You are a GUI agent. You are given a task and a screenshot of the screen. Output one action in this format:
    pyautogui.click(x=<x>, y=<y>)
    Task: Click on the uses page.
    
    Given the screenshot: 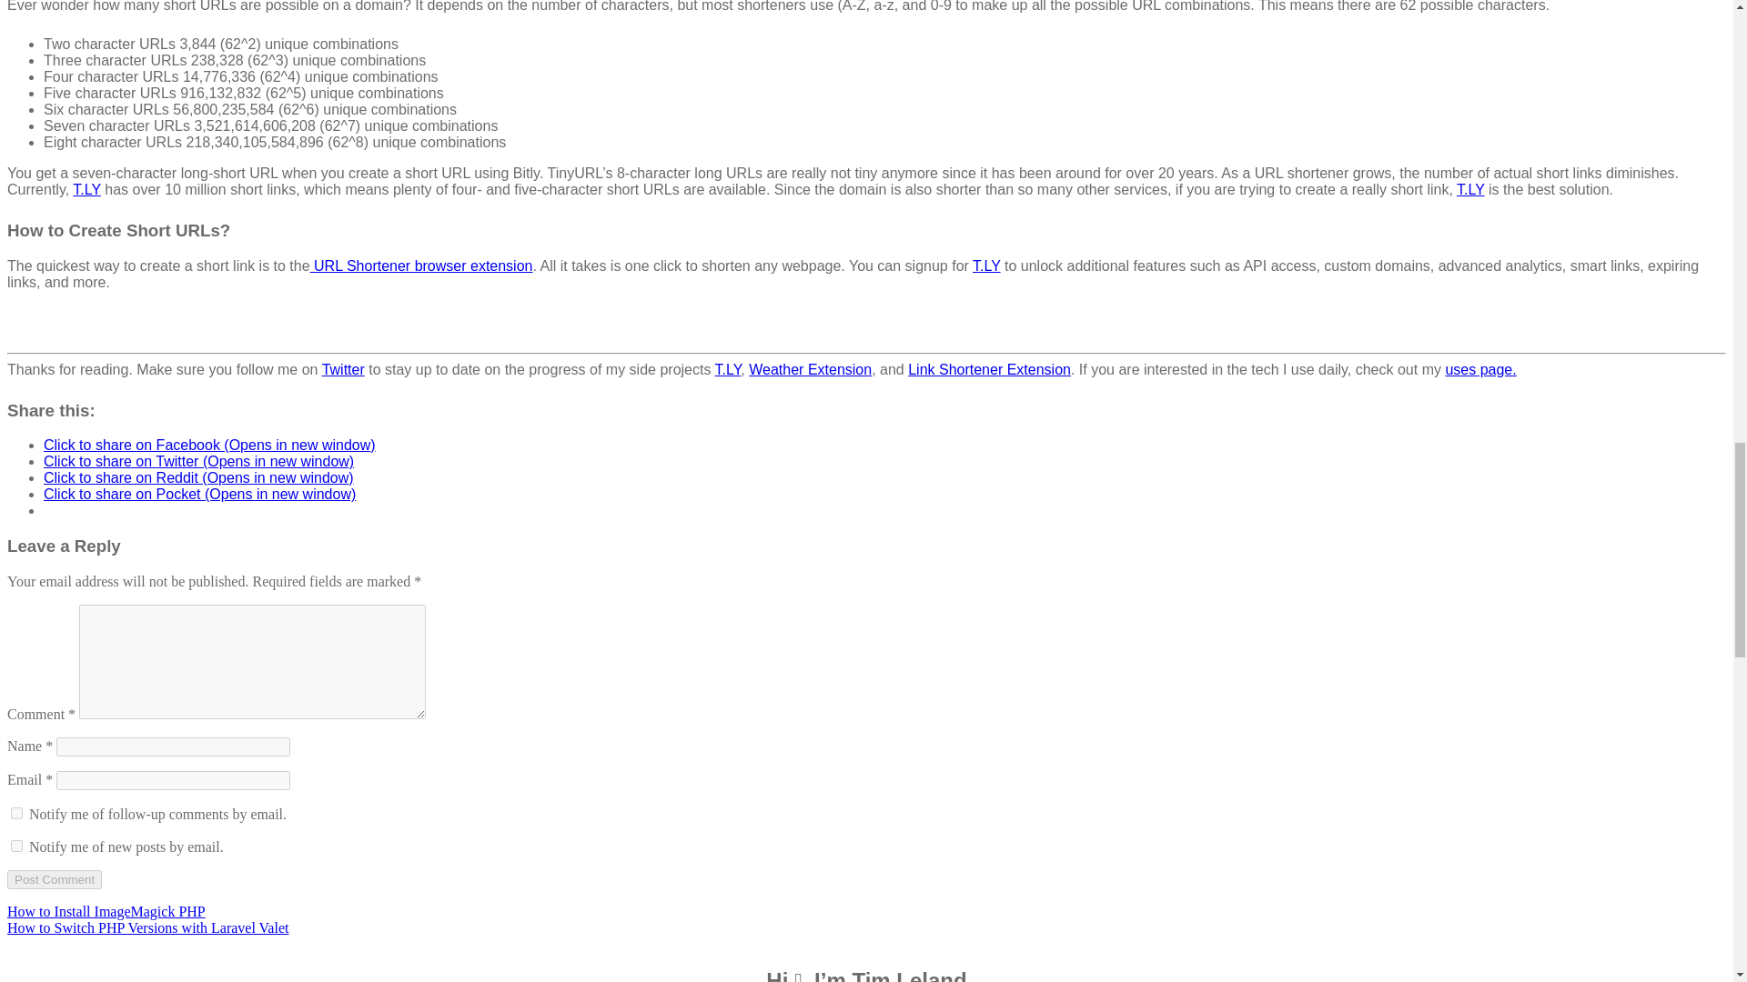 What is the action you would take?
    pyautogui.click(x=1479, y=369)
    